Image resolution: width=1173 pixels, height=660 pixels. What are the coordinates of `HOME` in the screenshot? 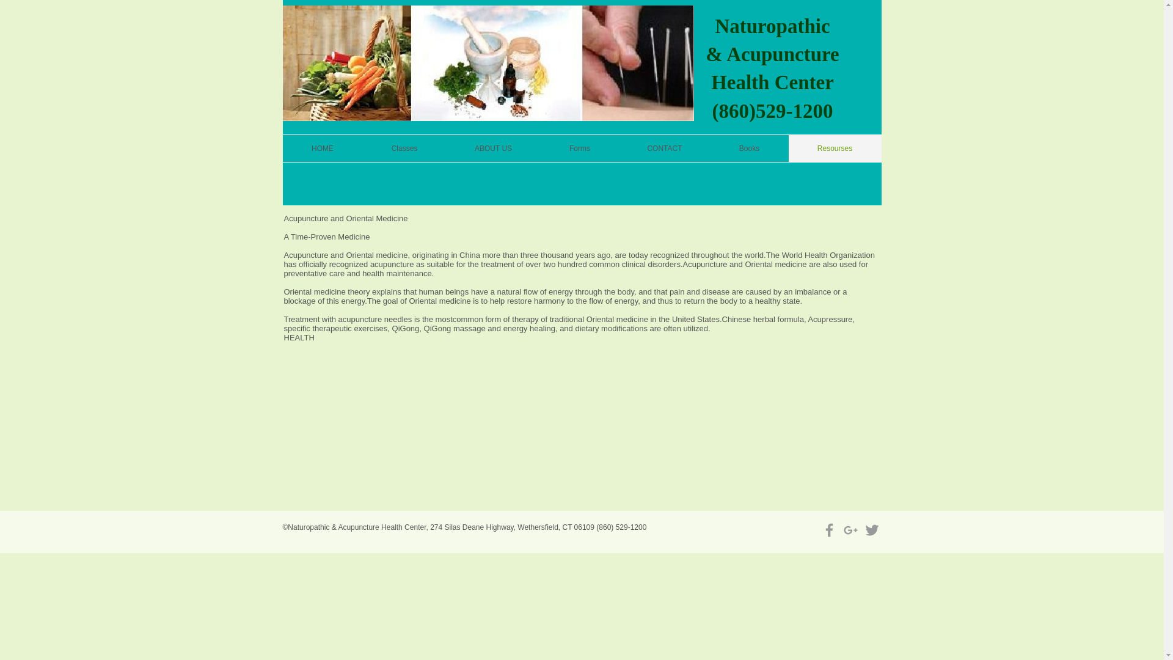 It's located at (323, 148).